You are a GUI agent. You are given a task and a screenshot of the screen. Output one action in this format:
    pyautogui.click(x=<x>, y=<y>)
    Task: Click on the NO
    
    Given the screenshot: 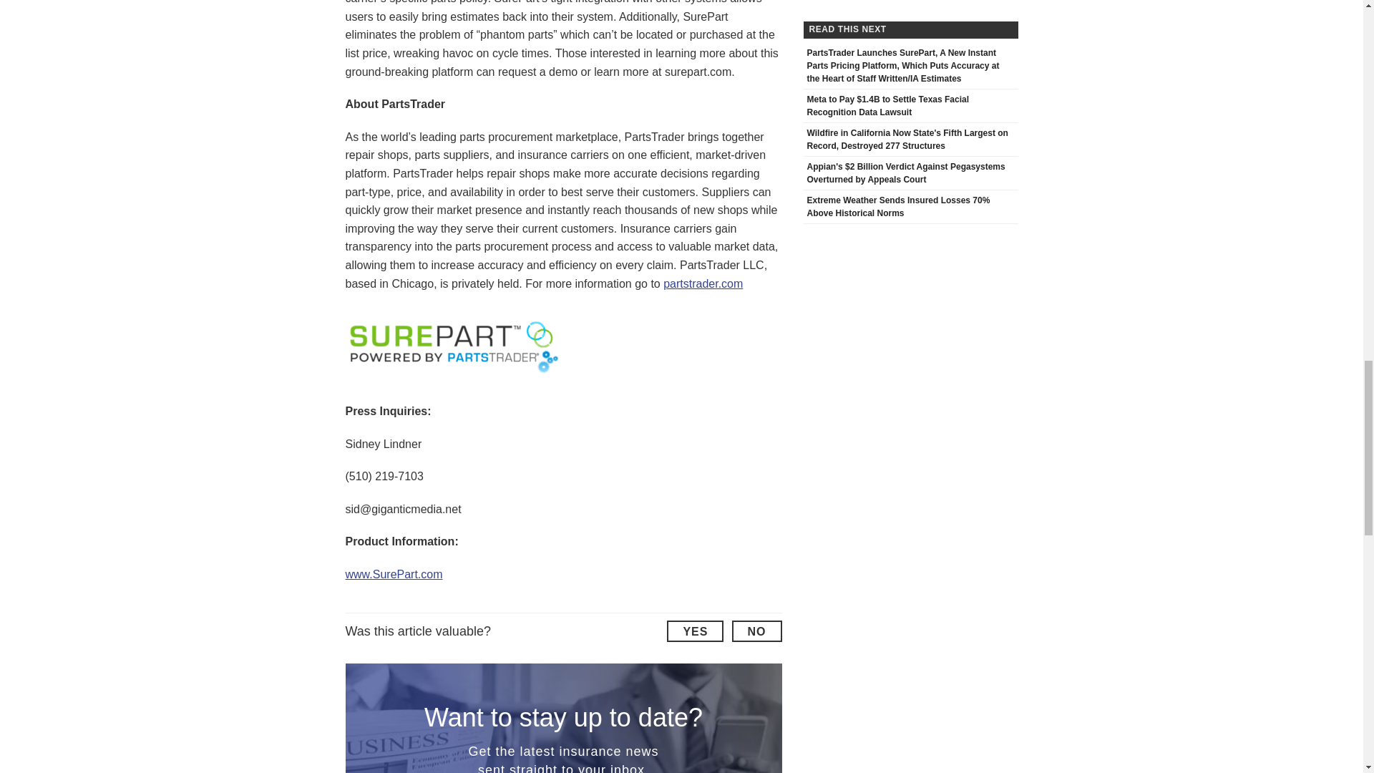 What is the action you would take?
    pyautogui.click(x=756, y=631)
    